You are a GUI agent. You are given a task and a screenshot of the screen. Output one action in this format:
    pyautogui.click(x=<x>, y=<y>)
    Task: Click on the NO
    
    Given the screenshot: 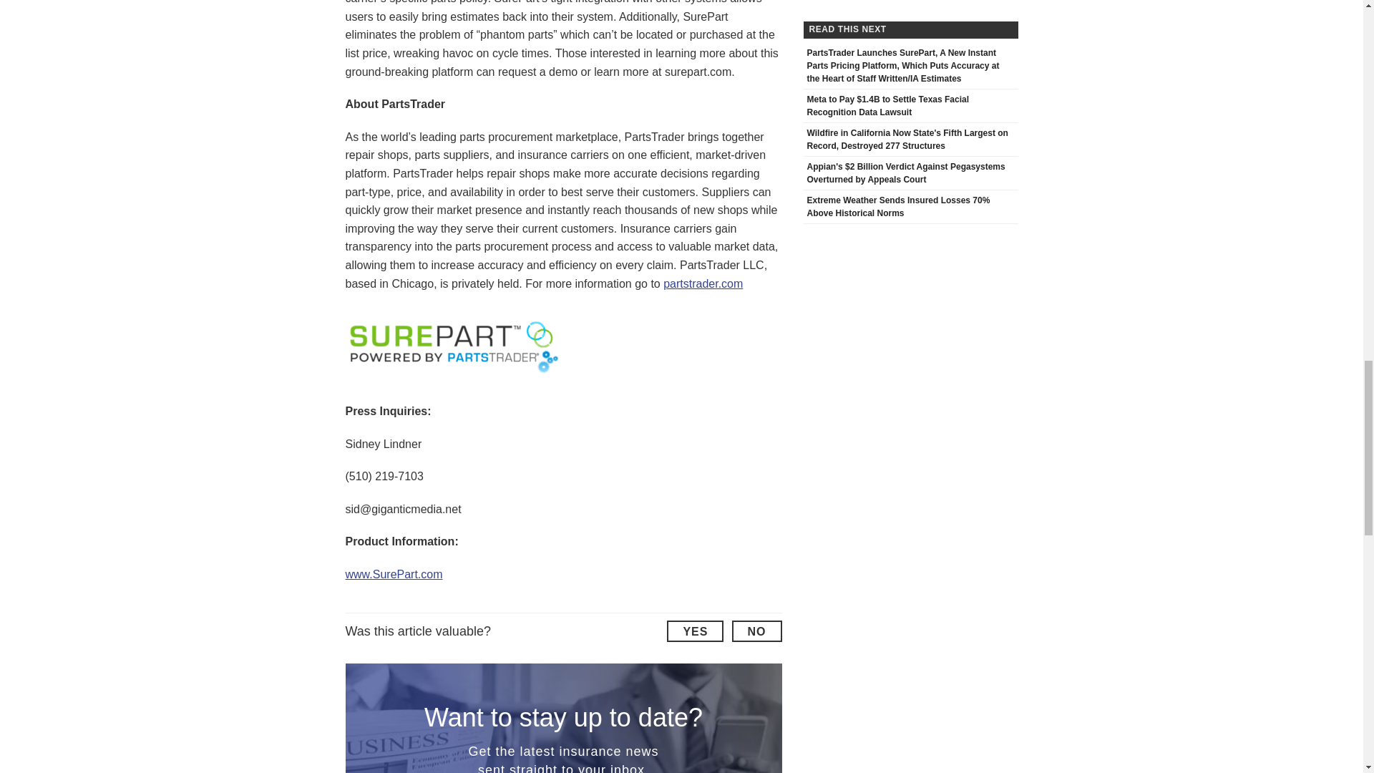 What is the action you would take?
    pyautogui.click(x=756, y=631)
    